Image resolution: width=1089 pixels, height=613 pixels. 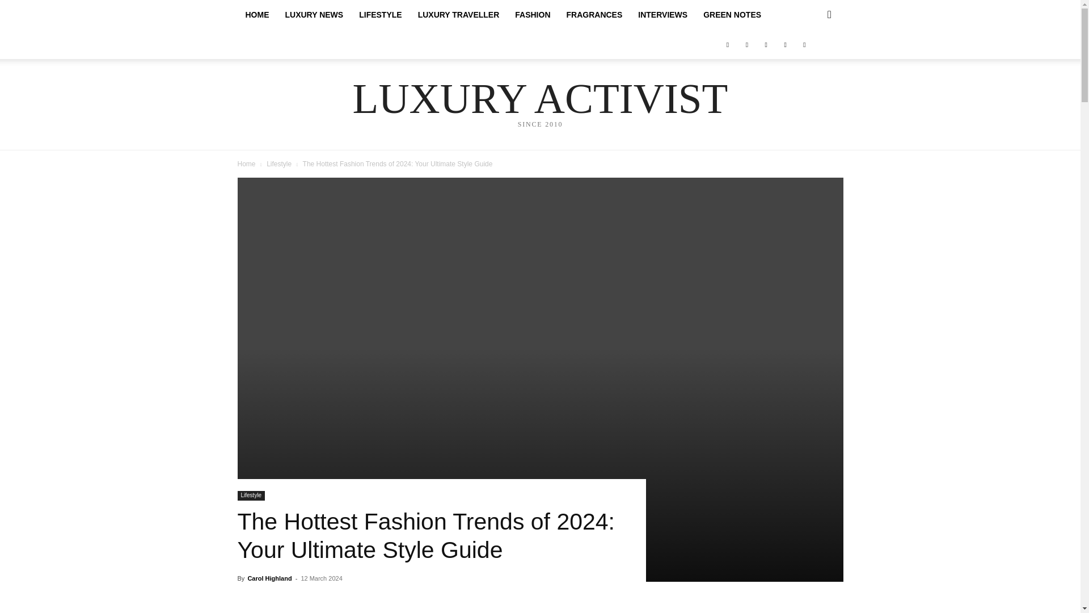 I want to click on Carol Highland, so click(x=269, y=578).